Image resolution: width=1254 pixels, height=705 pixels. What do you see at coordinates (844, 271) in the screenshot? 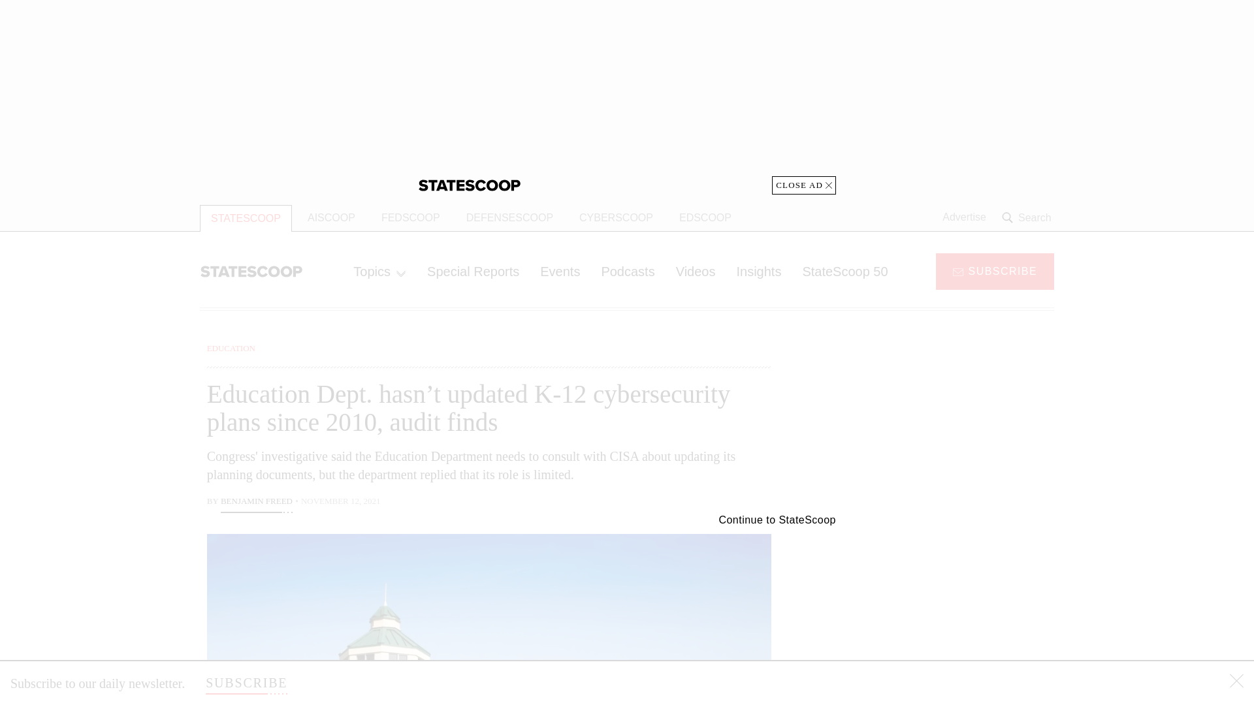
I see `StateScoop 50` at bounding box center [844, 271].